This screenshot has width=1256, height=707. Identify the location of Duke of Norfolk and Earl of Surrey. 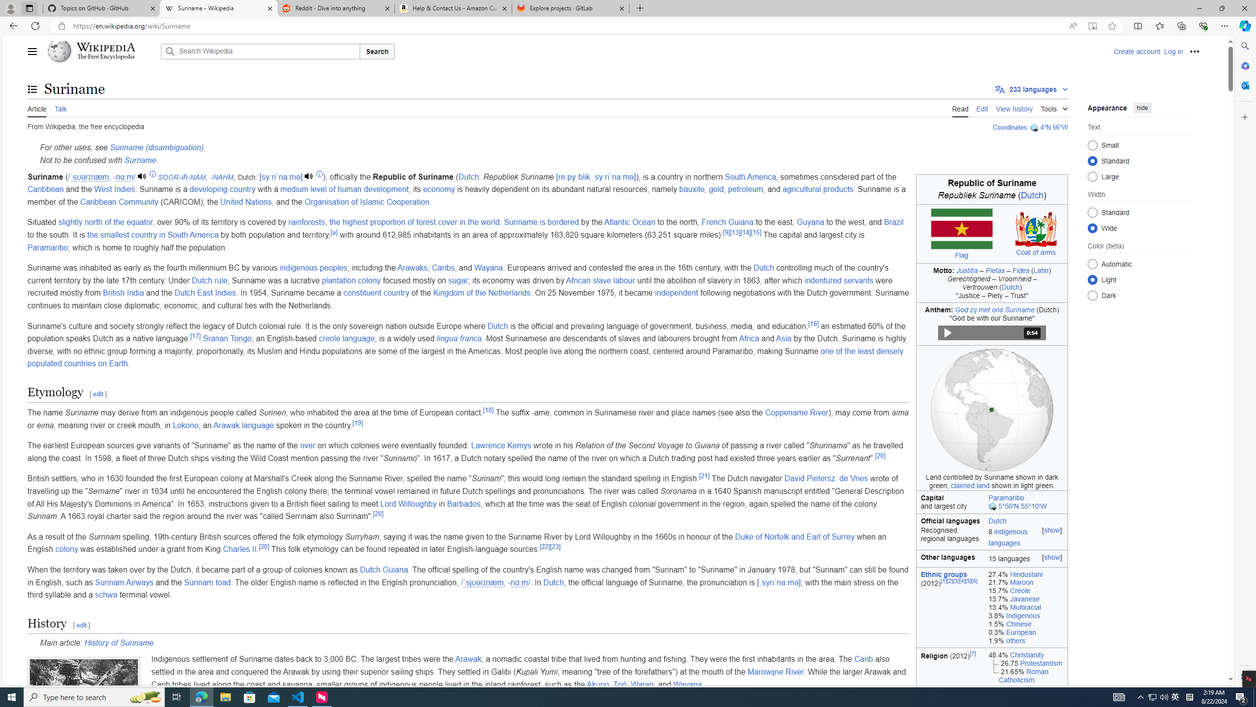
(794, 536).